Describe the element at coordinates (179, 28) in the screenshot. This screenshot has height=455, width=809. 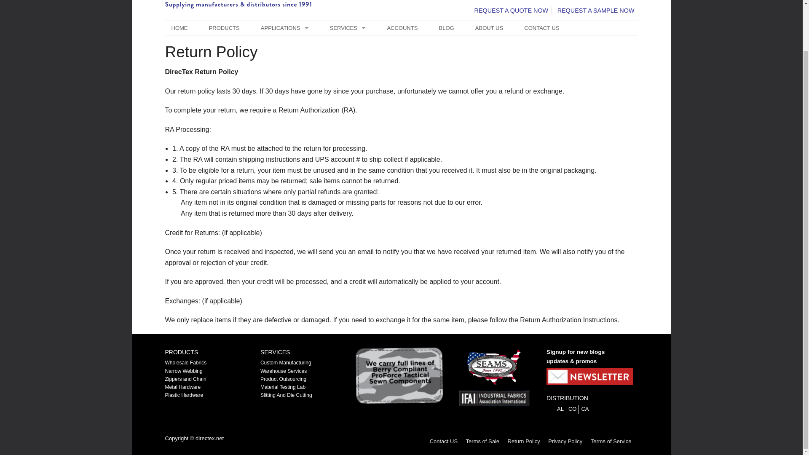
I see `HOME` at that location.